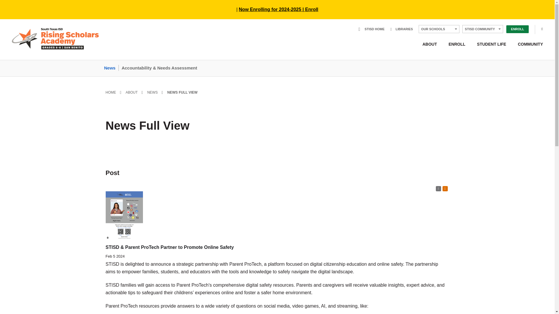  What do you see at coordinates (401, 29) in the screenshot?
I see `LIBRARIES` at bounding box center [401, 29].